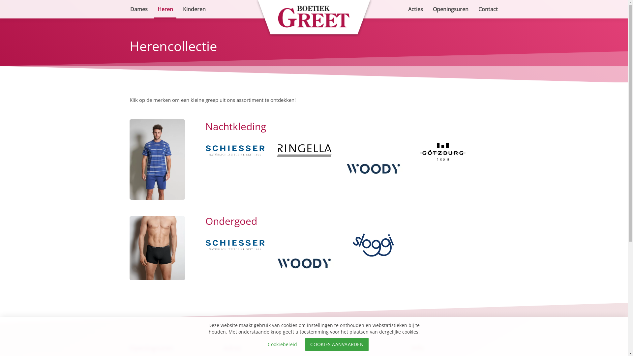 Image resolution: width=633 pixels, height=356 pixels. Describe the element at coordinates (451, 9) in the screenshot. I see `Openingsuren` at that location.